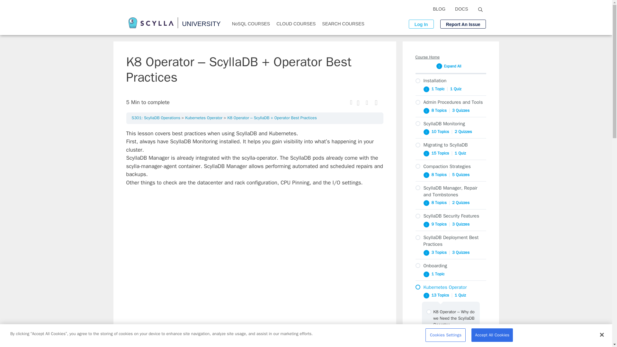  What do you see at coordinates (461, 9) in the screenshot?
I see `DOCS` at bounding box center [461, 9].